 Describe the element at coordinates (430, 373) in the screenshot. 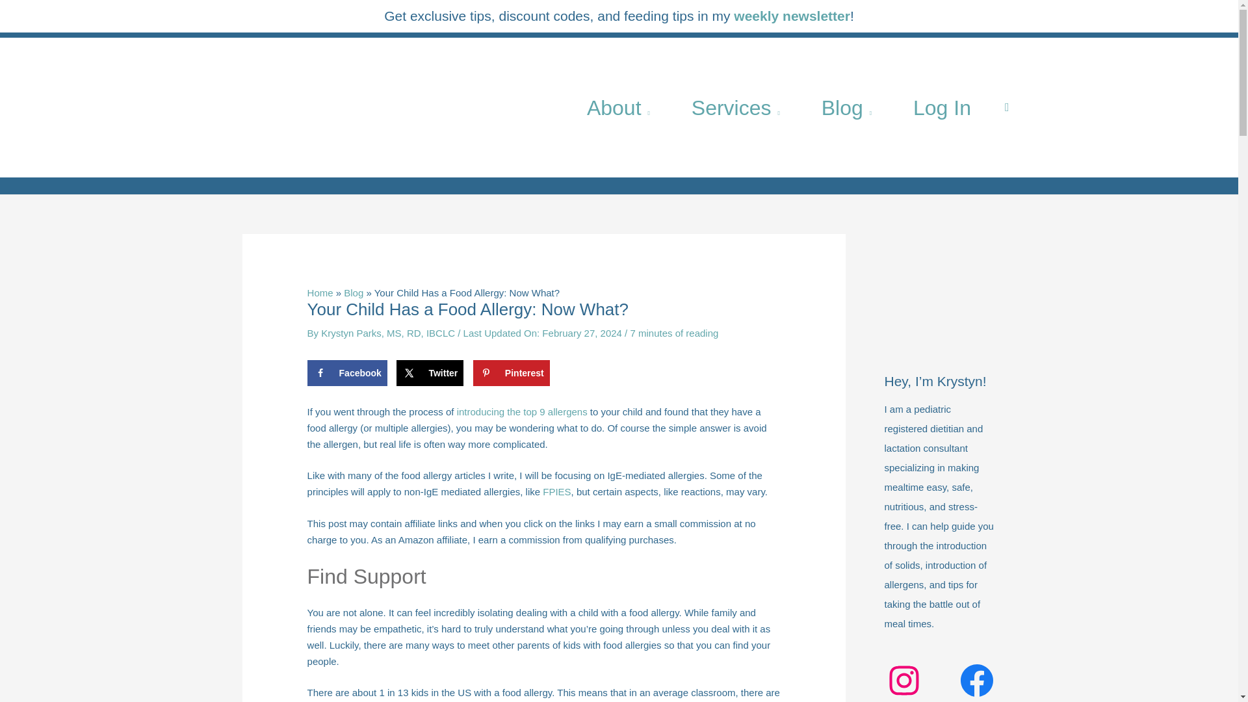

I see `Share on X` at that location.